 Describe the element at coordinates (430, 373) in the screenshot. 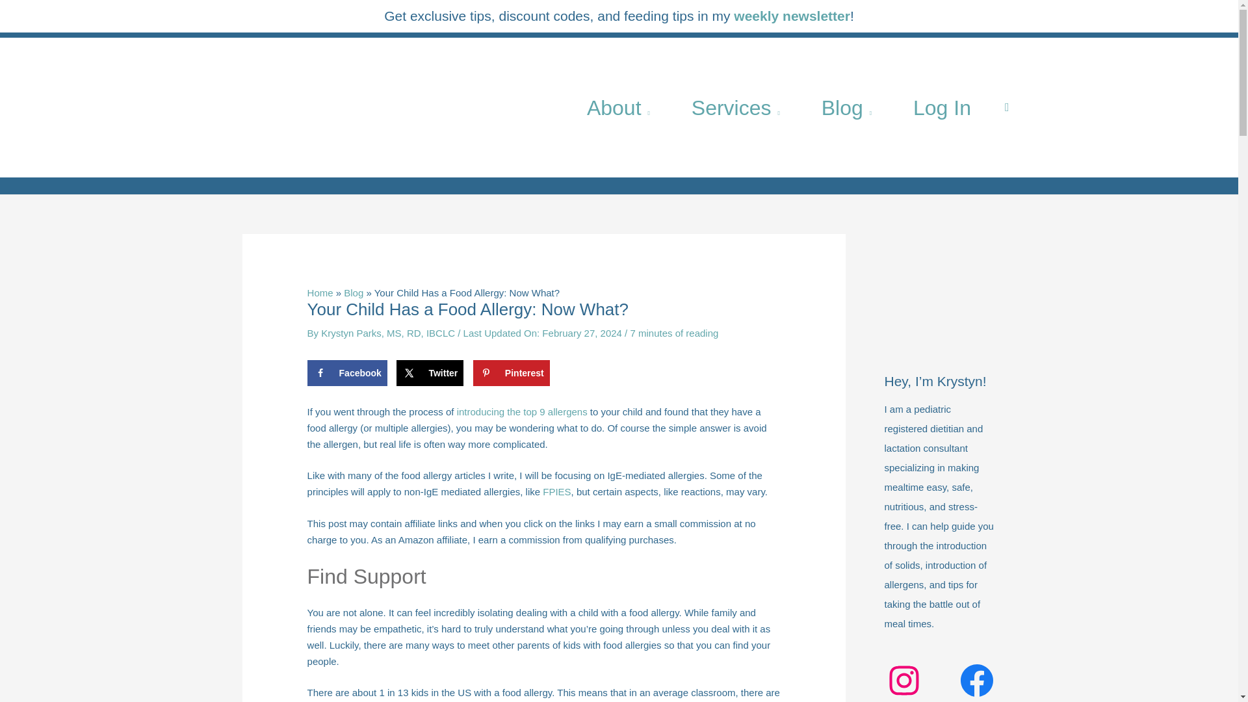

I see `Share on X` at that location.